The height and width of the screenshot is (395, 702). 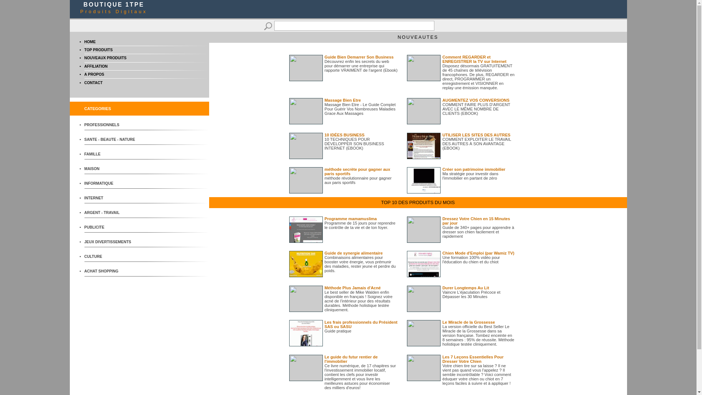 What do you see at coordinates (112, 169) in the screenshot?
I see `MAISON` at bounding box center [112, 169].